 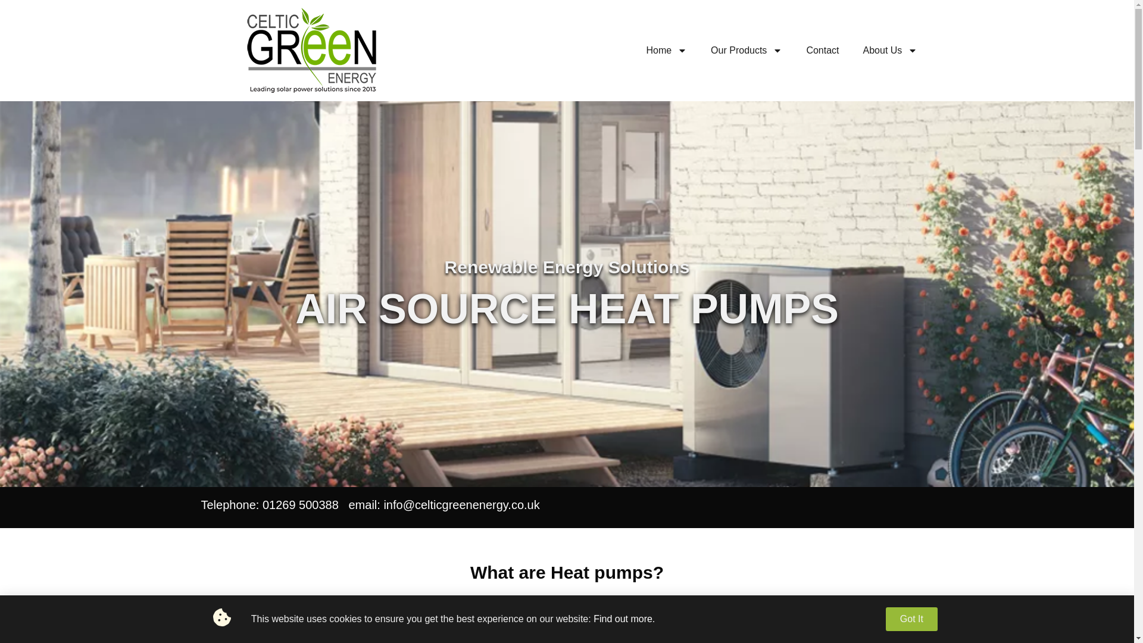 What do you see at coordinates (666, 50) in the screenshot?
I see `Home` at bounding box center [666, 50].